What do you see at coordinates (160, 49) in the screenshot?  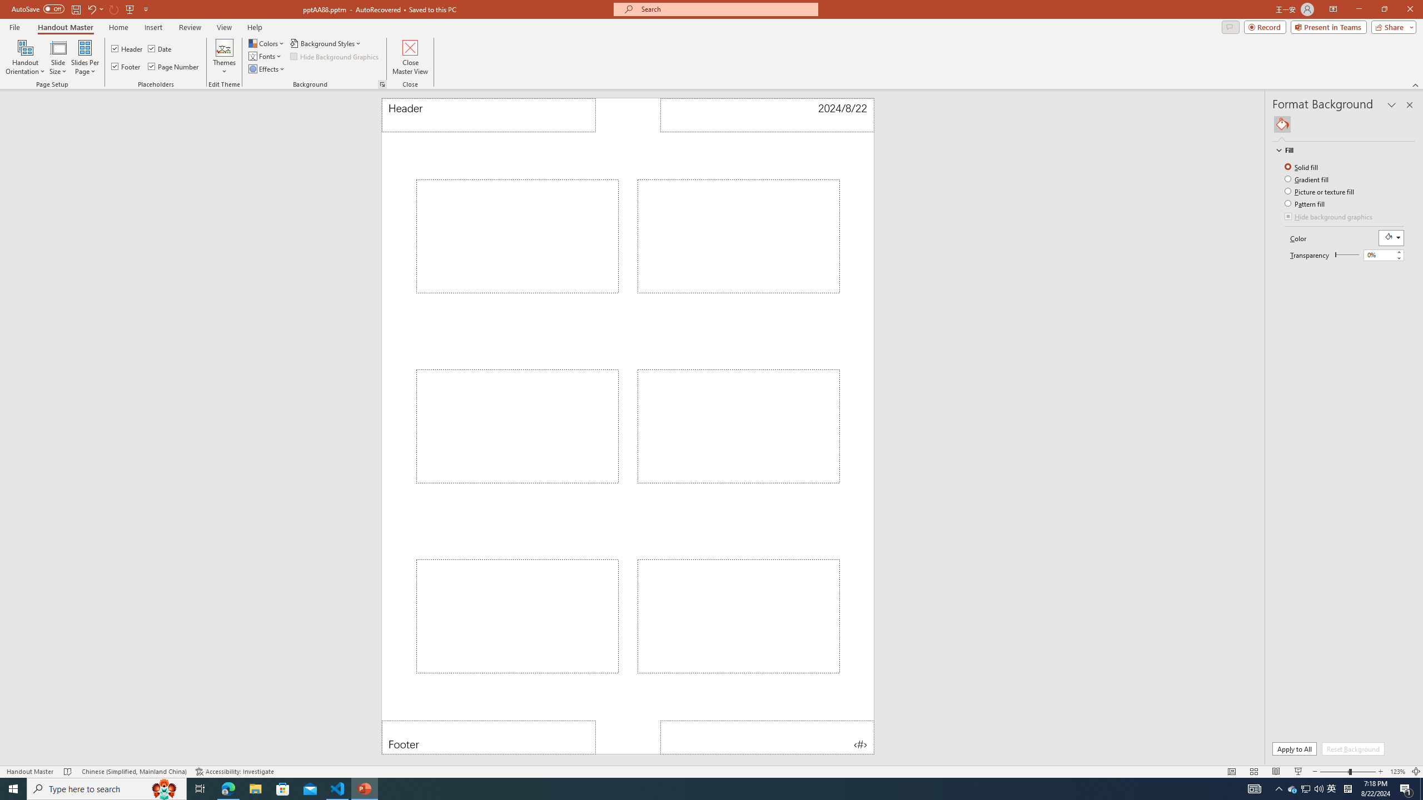 I see `Date` at bounding box center [160, 49].